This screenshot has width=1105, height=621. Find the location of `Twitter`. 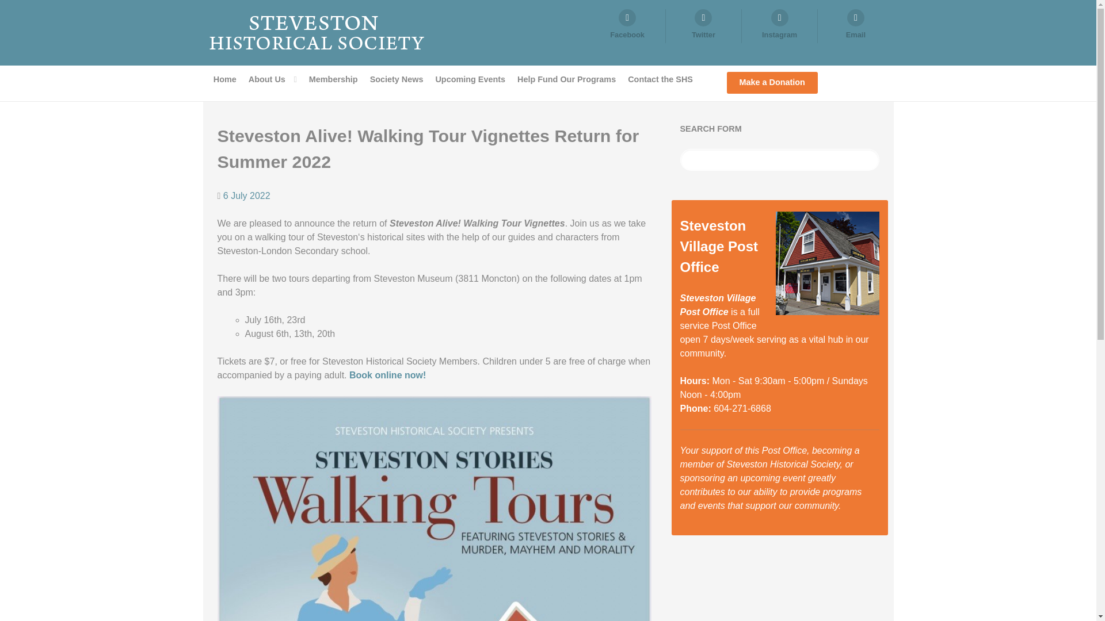

Twitter is located at coordinates (703, 26).